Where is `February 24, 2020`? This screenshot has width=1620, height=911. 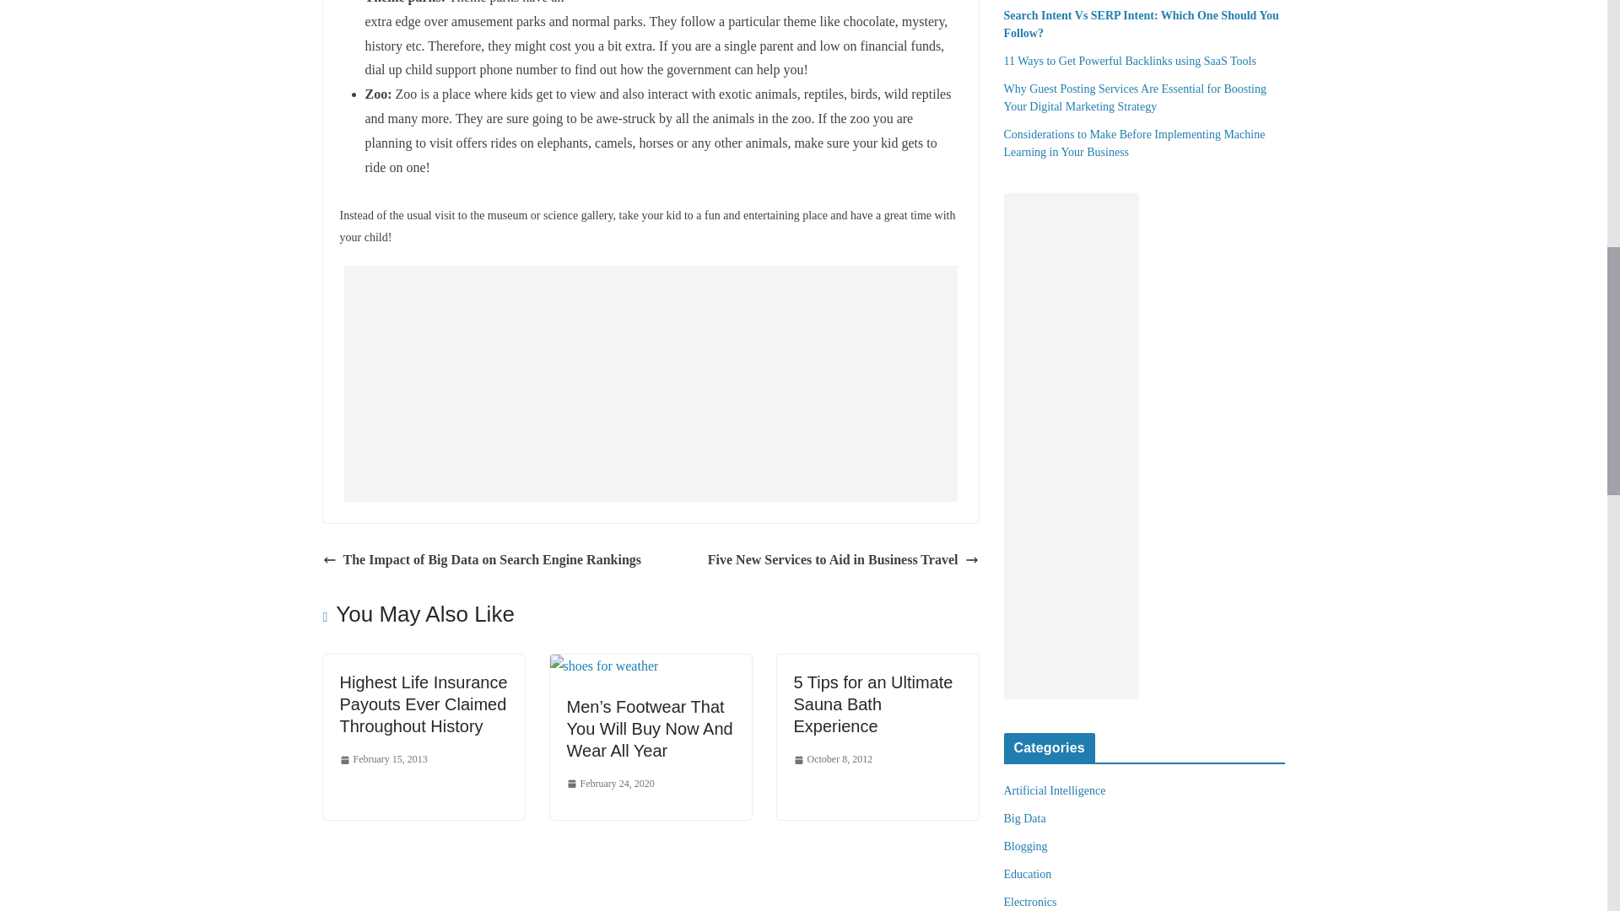
February 24, 2020 is located at coordinates (611, 784).